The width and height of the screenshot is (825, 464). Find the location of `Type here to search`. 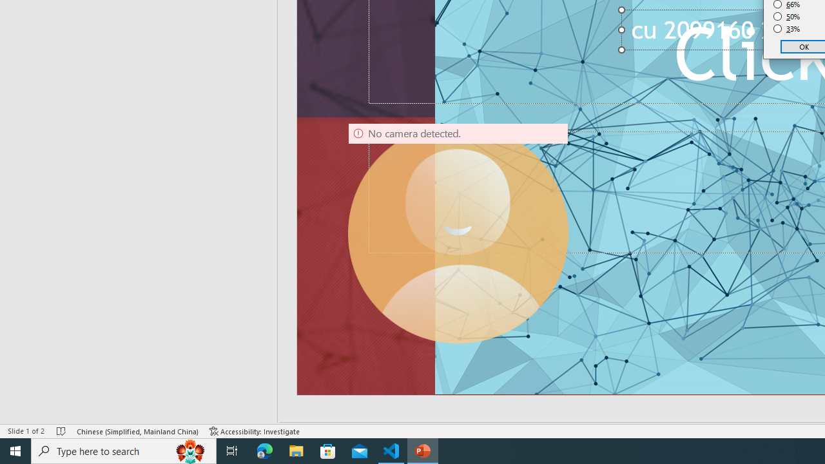

Type here to search is located at coordinates (124, 451).